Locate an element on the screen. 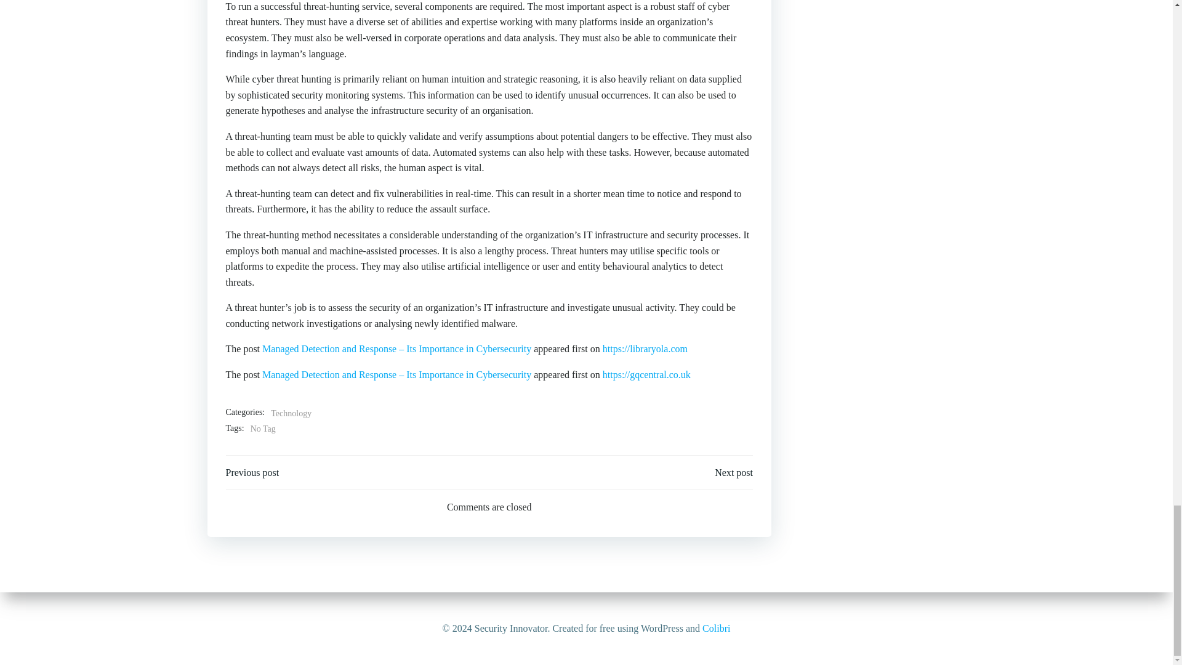 The width and height of the screenshot is (1182, 665). Next post is located at coordinates (734, 473).